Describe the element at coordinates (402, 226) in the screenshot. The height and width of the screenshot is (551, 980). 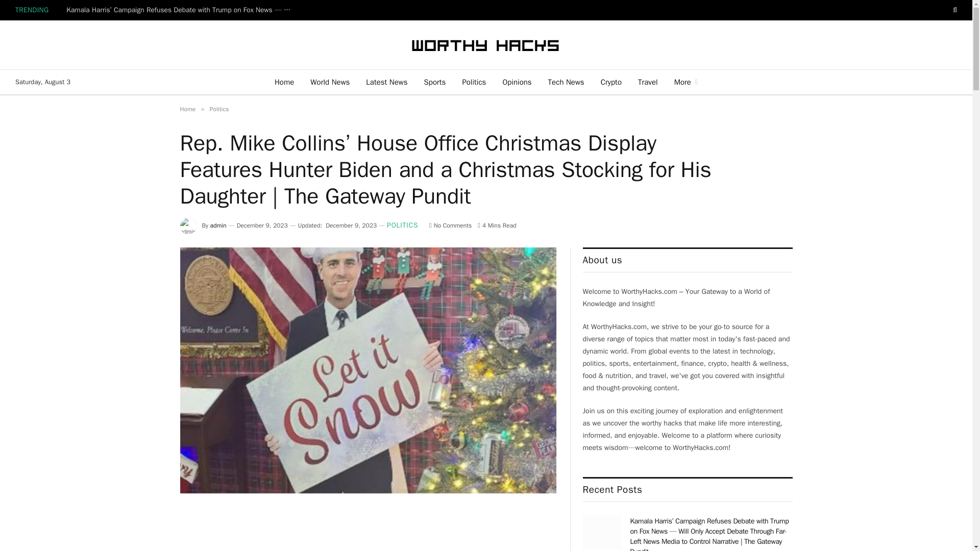
I see `POLITICS` at that location.